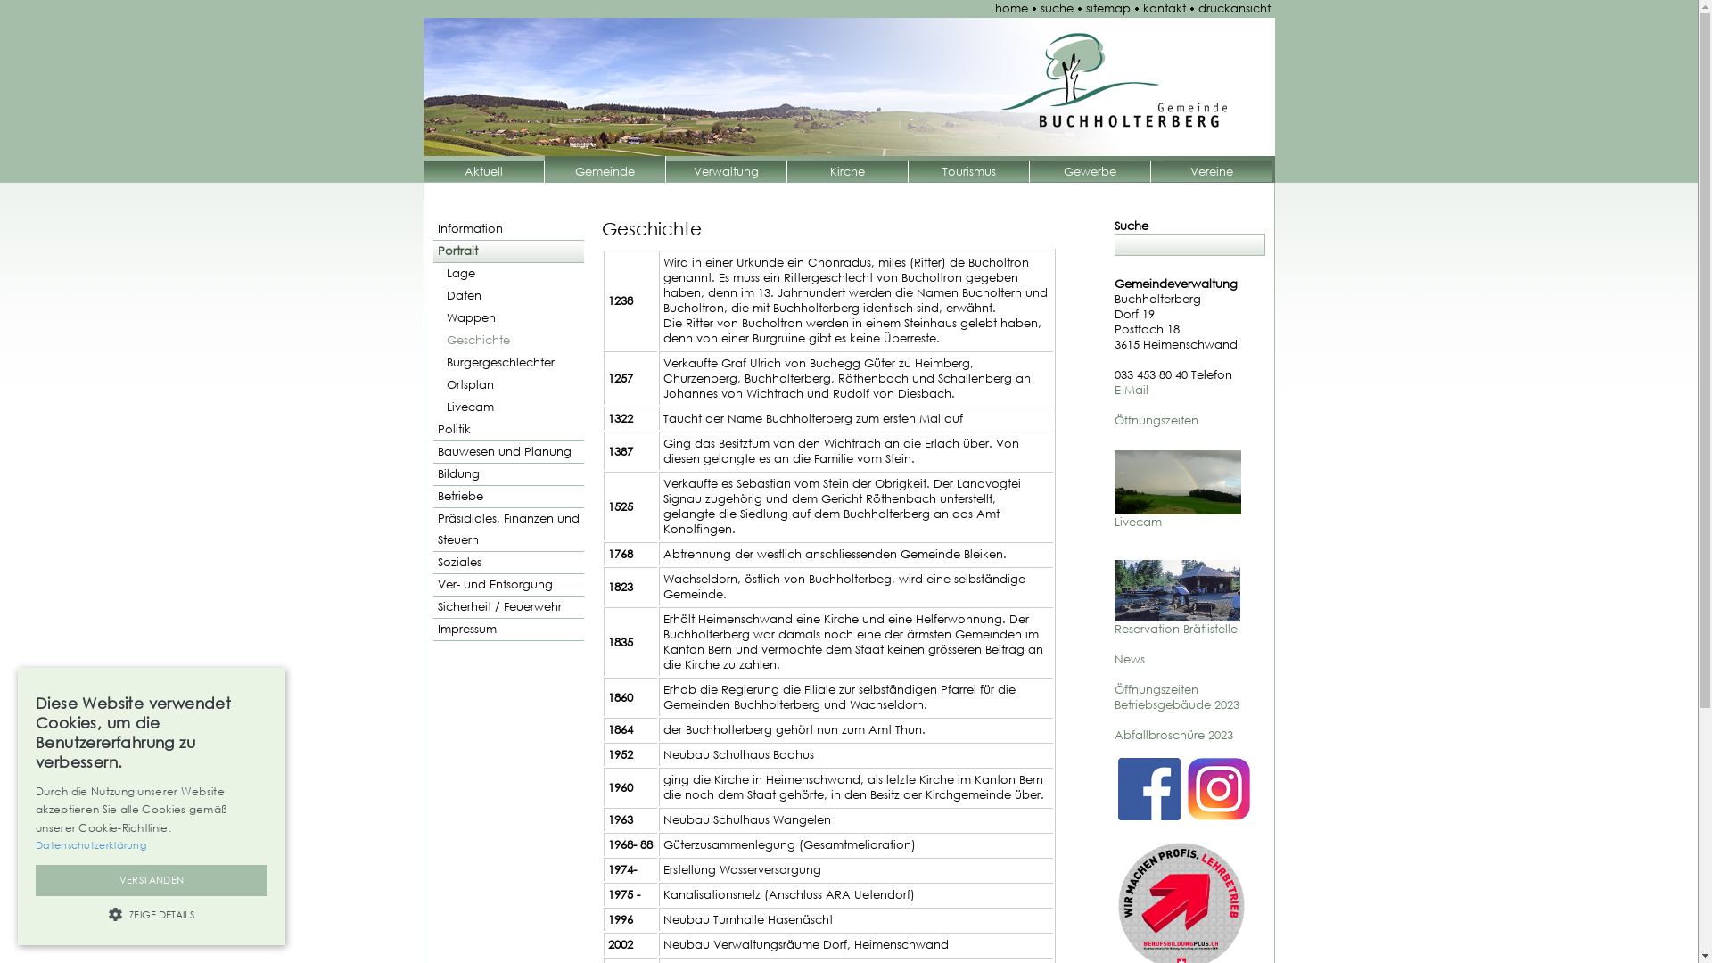  What do you see at coordinates (508, 318) in the screenshot?
I see `Wappen` at bounding box center [508, 318].